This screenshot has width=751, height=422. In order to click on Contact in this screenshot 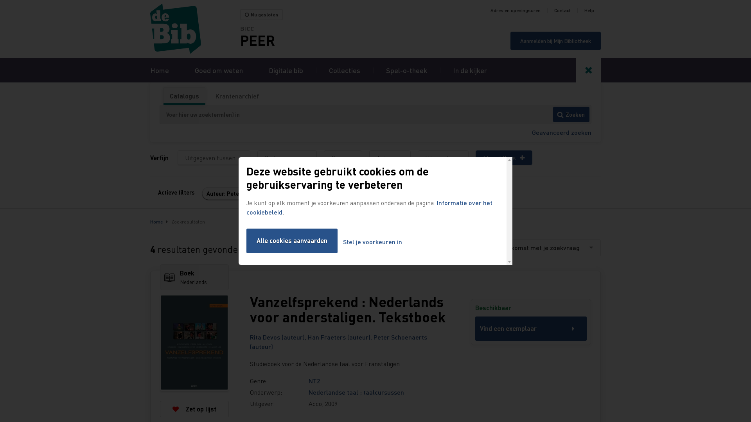, I will do `click(562, 11)`.